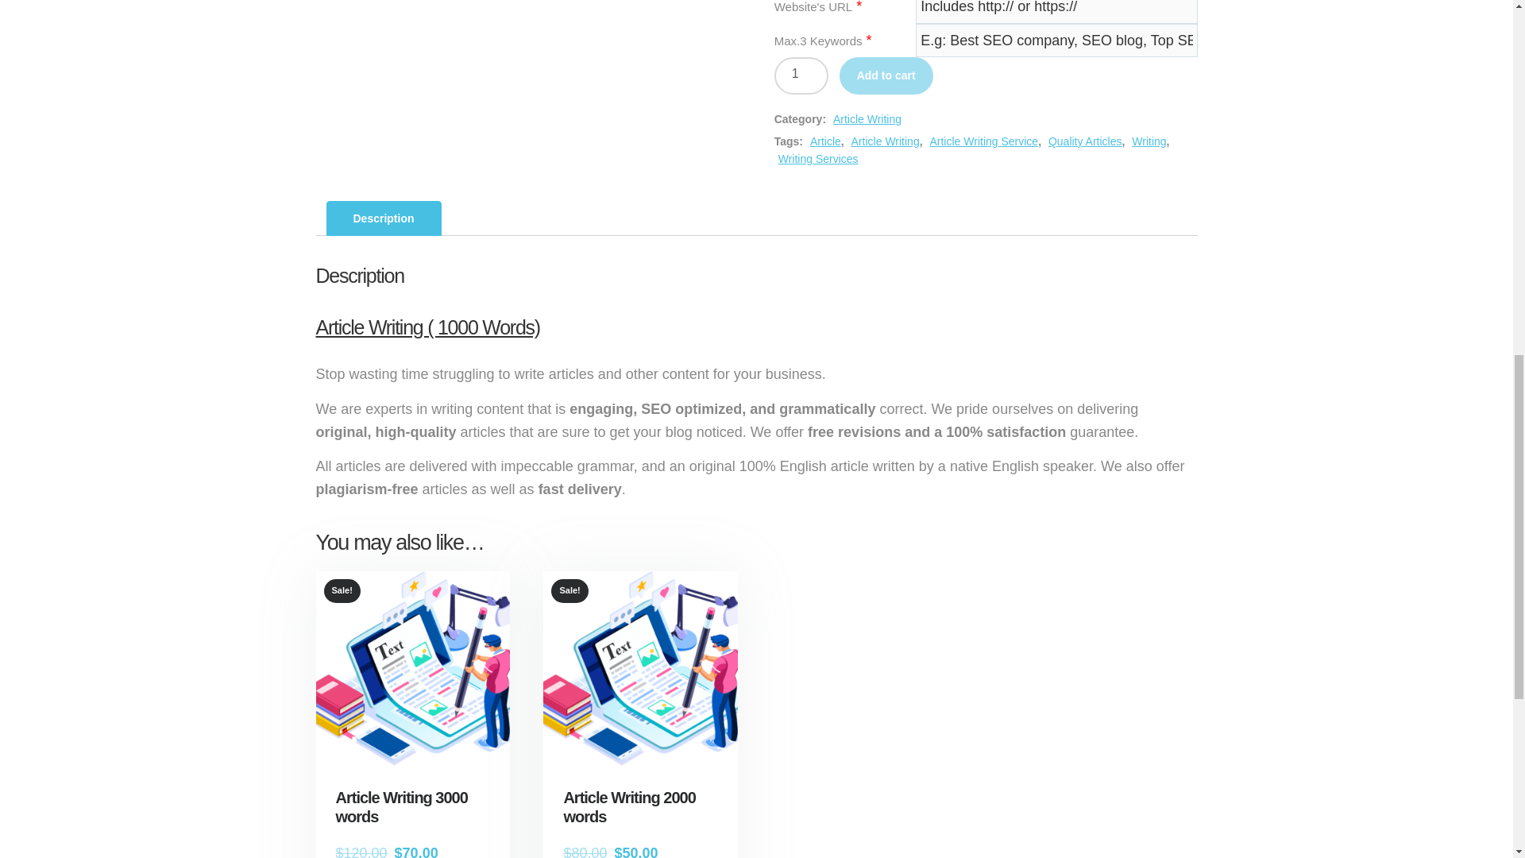 Image resolution: width=1525 pixels, height=858 pixels. I want to click on Writing, so click(1149, 141).